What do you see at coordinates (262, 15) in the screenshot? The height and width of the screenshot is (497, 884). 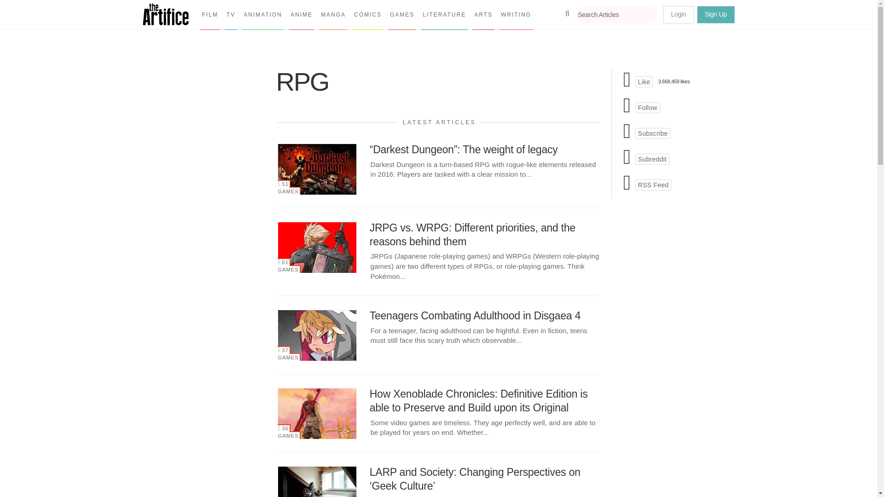 I see `ANIMATION` at bounding box center [262, 15].